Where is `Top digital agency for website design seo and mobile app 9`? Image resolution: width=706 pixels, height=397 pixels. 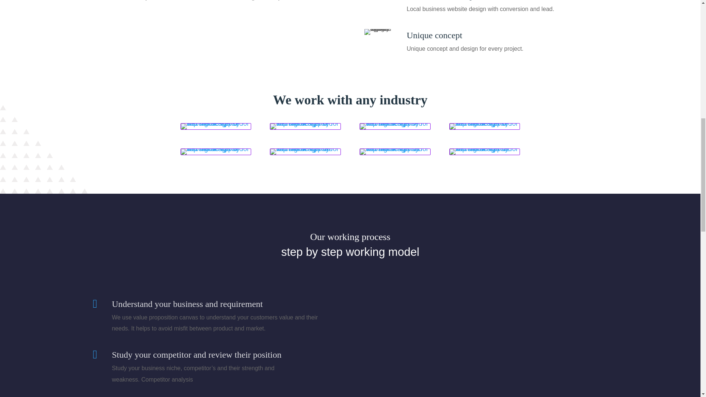
Top digital agency for website design seo and mobile app 9 is located at coordinates (216, 152).